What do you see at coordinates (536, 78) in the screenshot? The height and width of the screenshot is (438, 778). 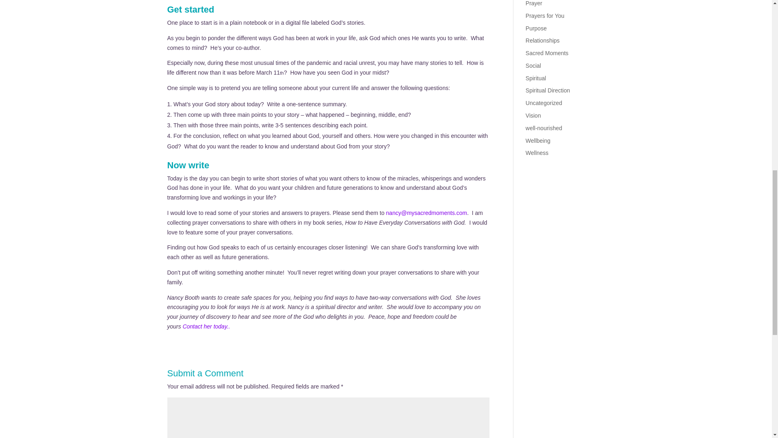 I see `Spiritual` at bounding box center [536, 78].